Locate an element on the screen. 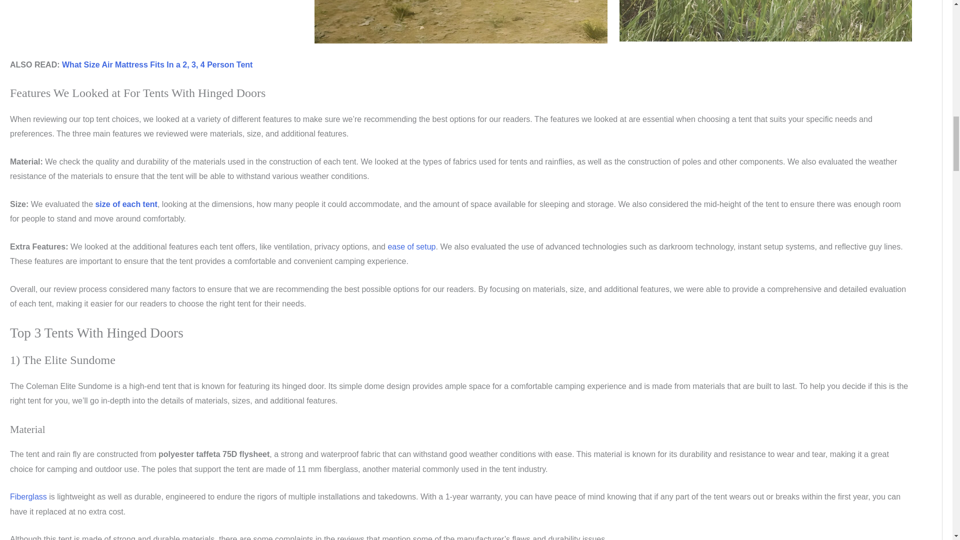 The image size is (960, 540). What Size Air Mattress Fits In a 2, 3, 4 Person Tent is located at coordinates (157, 64).